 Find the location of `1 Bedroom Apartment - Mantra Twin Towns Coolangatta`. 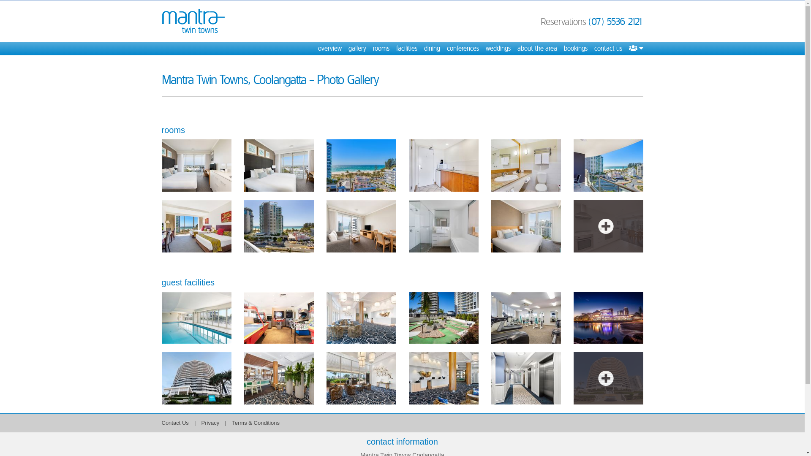

1 Bedroom Apartment - Mantra Twin Towns Coolangatta is located at coordinates (525, 226).